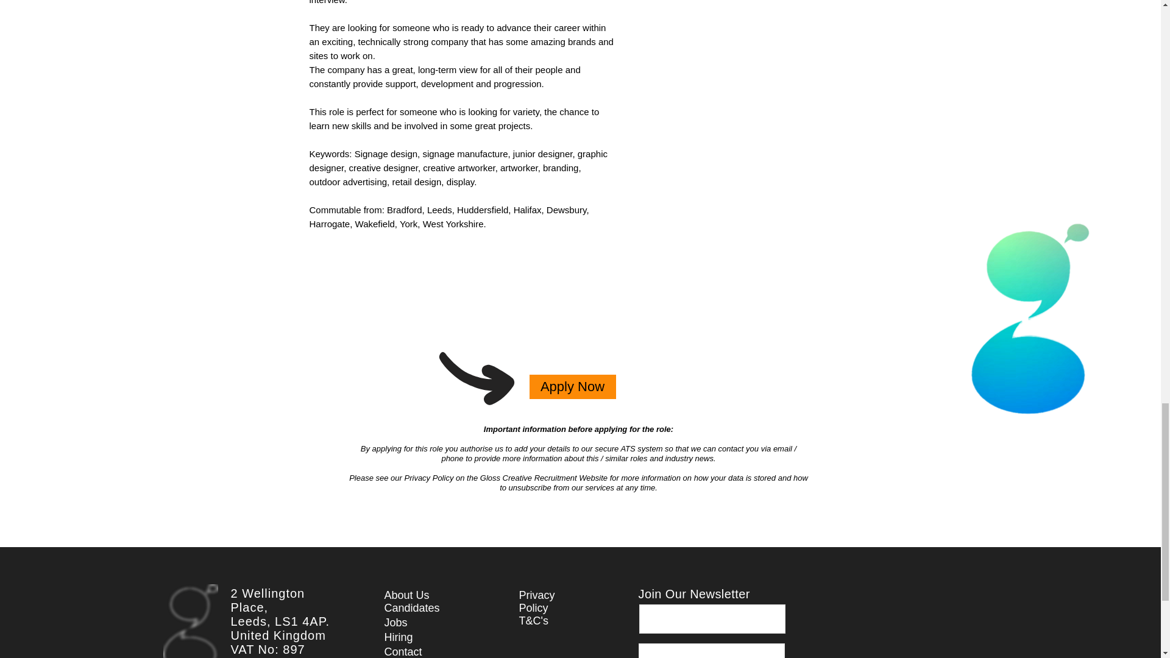  Describe the element at coordinates (406, 595) in the screenshot. I see `About Us` at that location.